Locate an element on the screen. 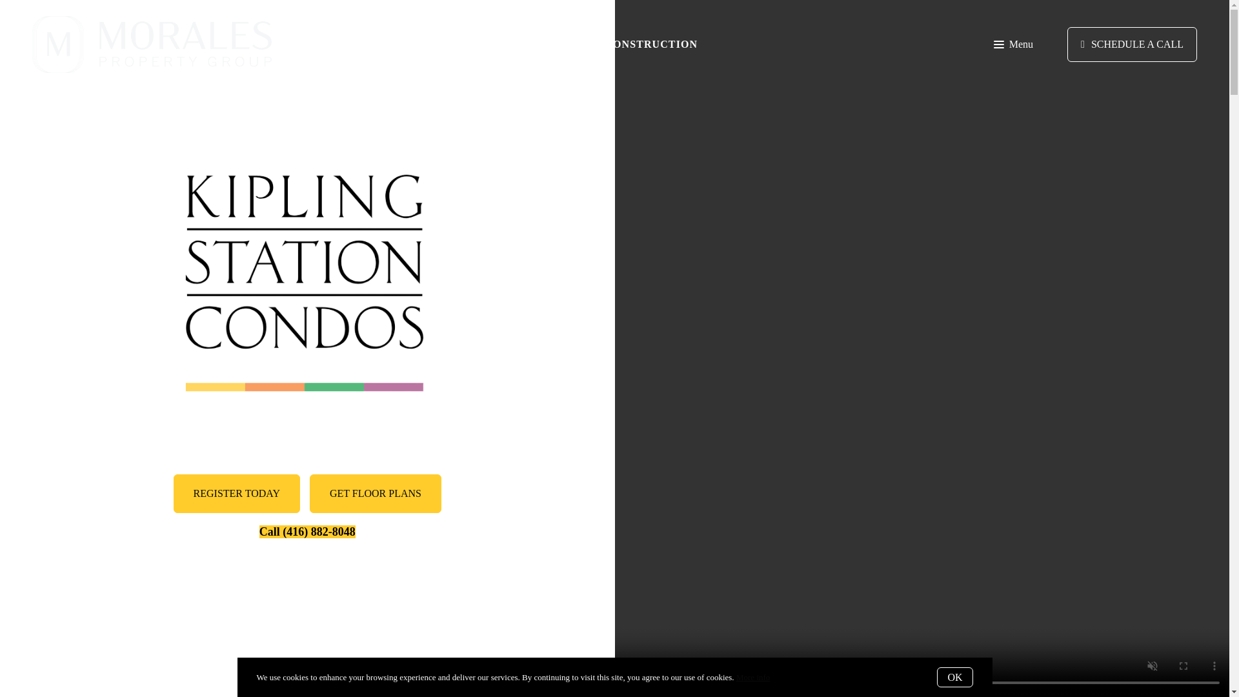 This screenshot has width=1239, height=697. SELLING? is located at coordinates (361, 44).